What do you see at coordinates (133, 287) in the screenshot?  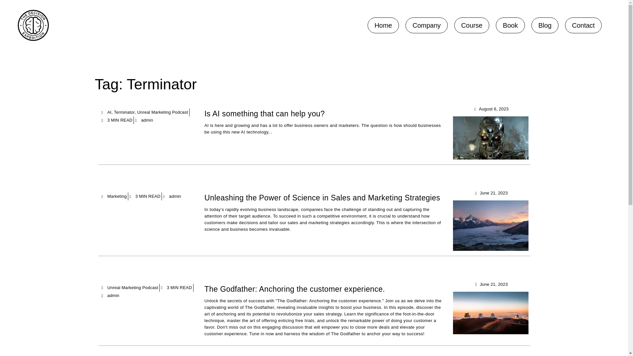 I see `Unreal Marketing Podcast` at bounding box center [133, 287].